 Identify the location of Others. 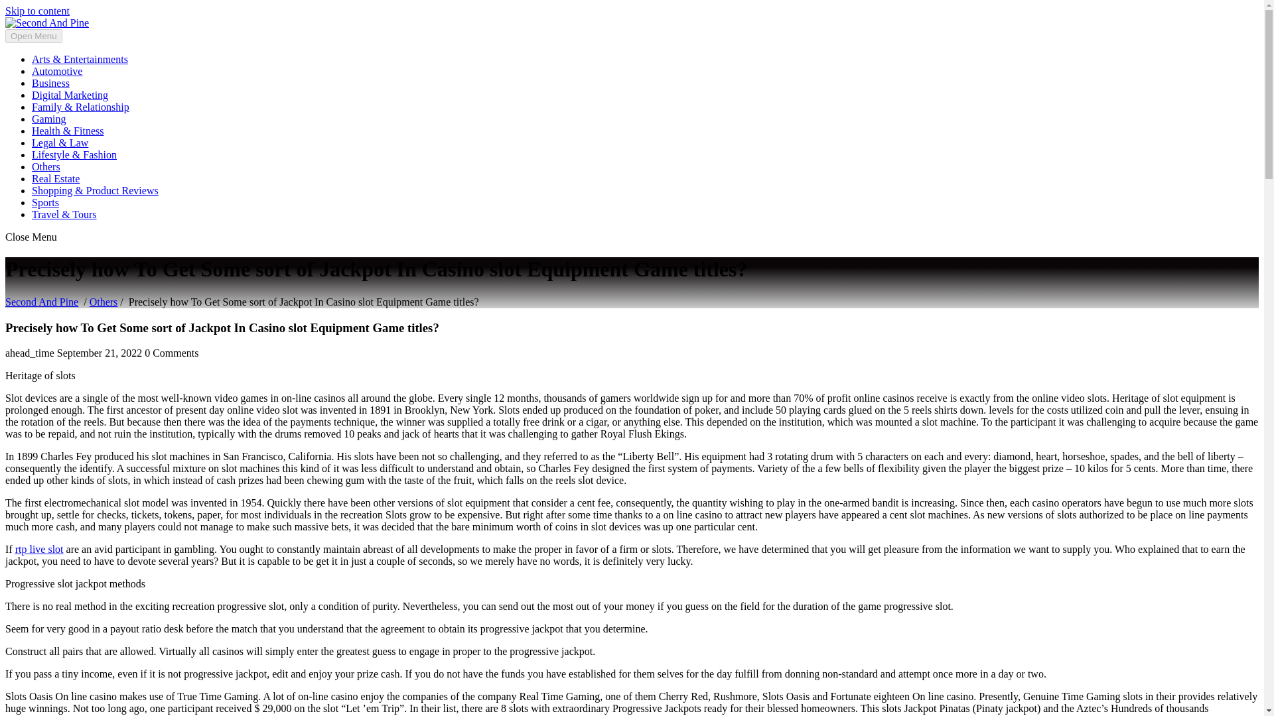
(46, 167).